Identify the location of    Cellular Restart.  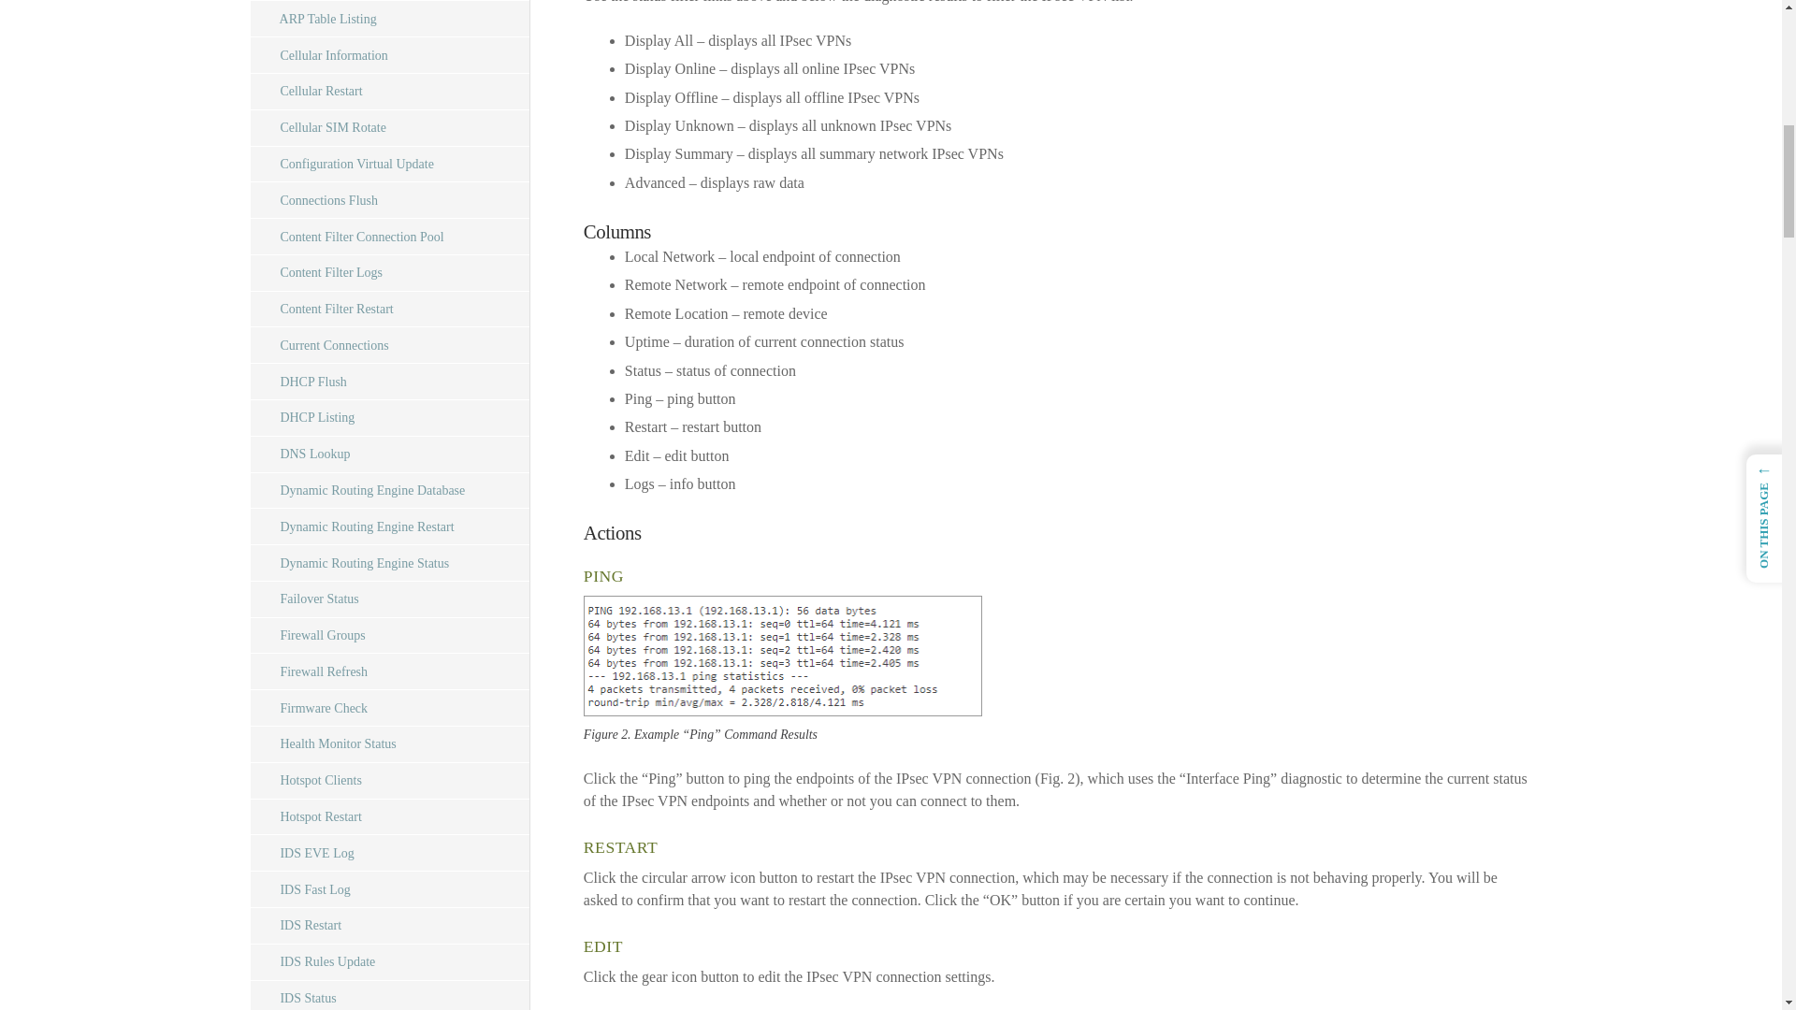
(390, 92).